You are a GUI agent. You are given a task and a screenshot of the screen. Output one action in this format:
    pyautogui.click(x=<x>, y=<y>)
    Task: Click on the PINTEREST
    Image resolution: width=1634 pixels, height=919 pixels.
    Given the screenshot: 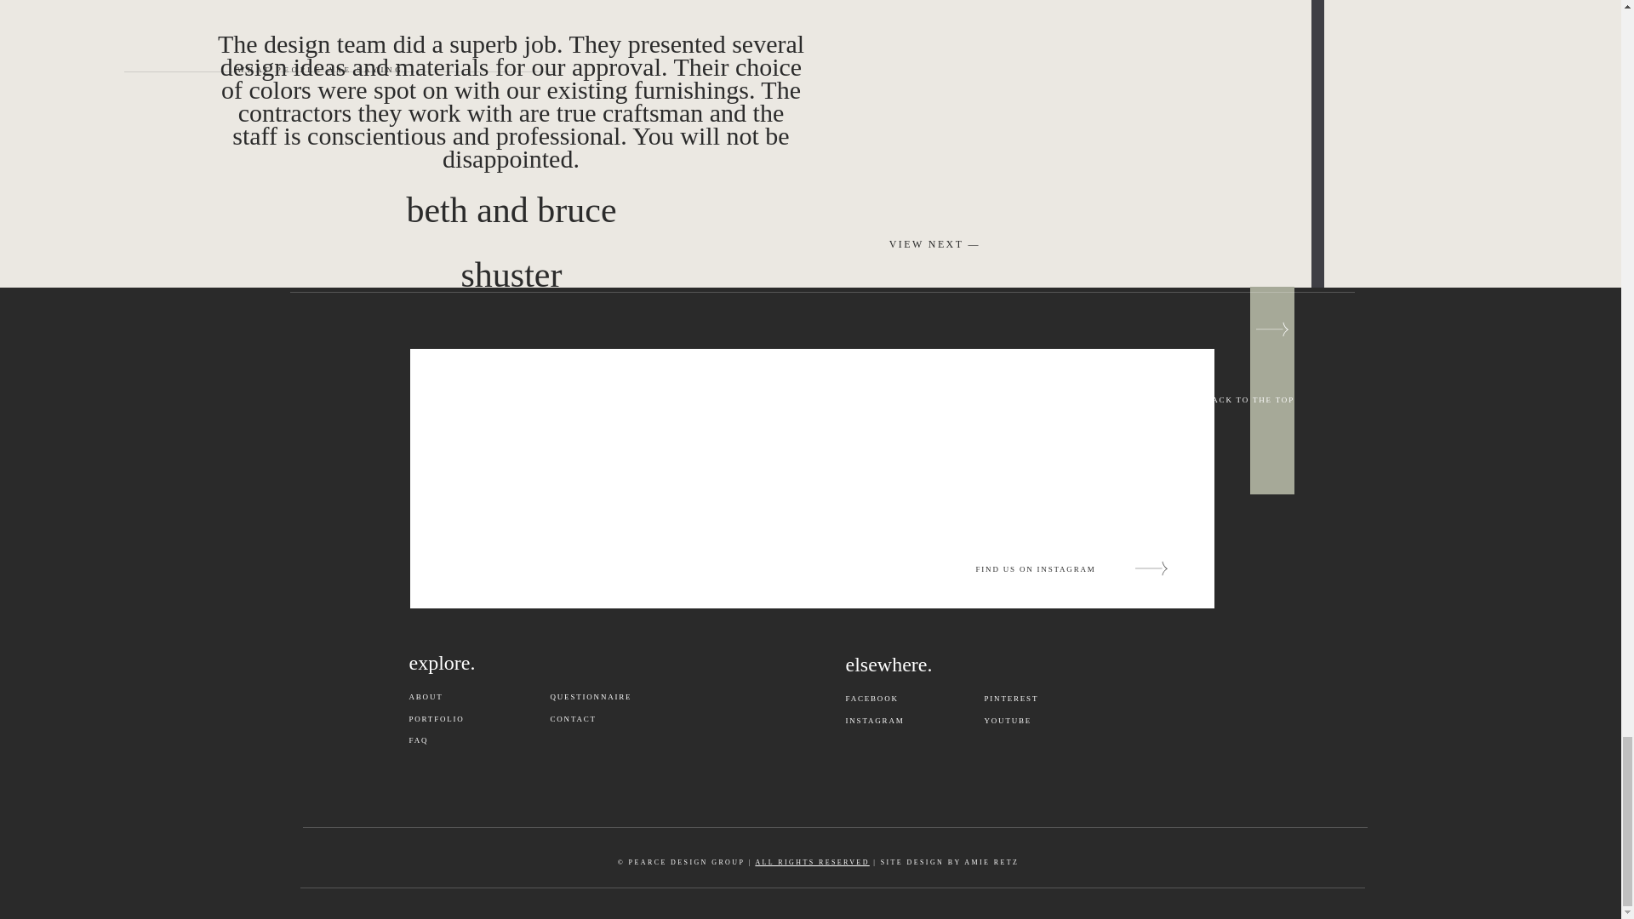 What is the action you would take?
    pyautogui.click(x=1032, y=699)
    